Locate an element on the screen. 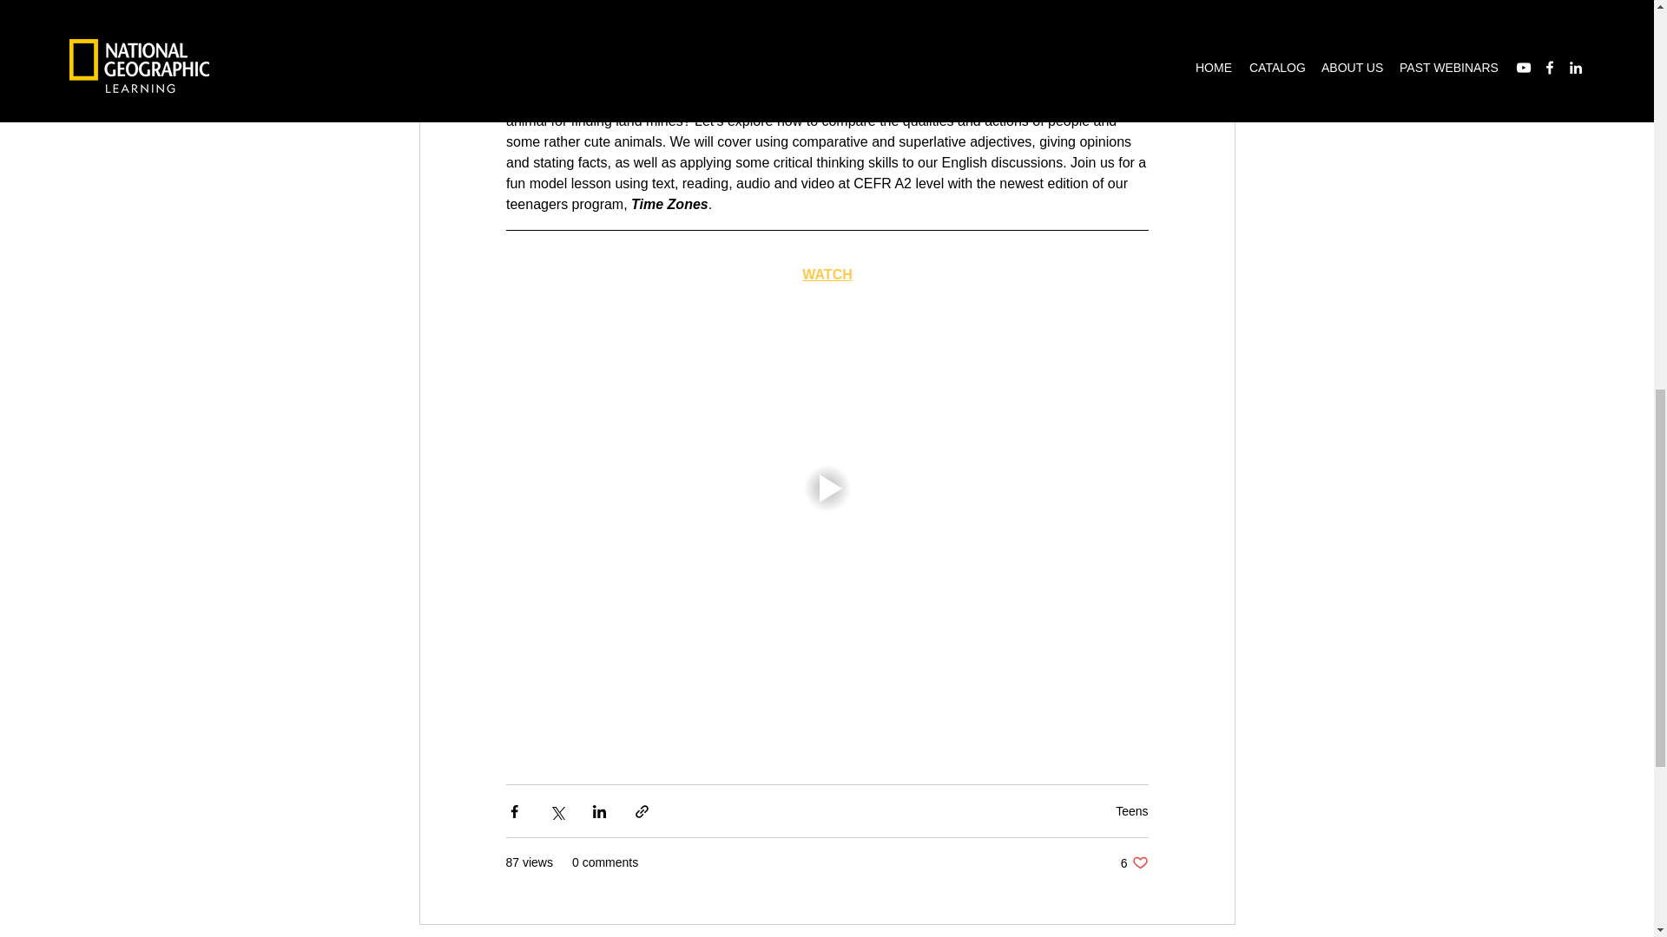 This screenshot has width=1667, height=937. WATCH is located at coordinates (1134, 862).